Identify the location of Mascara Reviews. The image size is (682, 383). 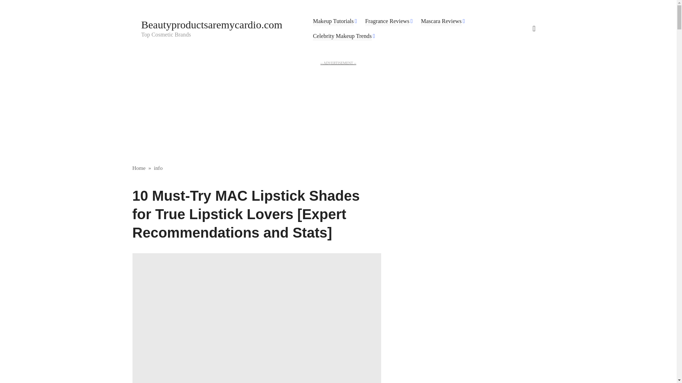
(441, 21).